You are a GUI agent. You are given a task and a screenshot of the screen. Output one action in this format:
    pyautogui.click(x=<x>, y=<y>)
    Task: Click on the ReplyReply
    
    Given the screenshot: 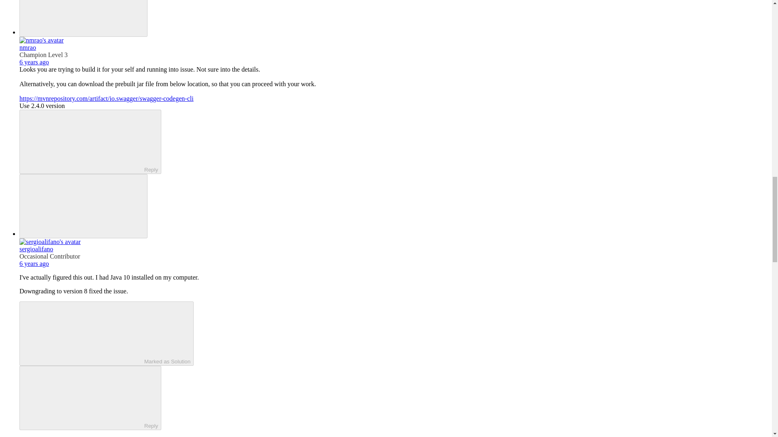 What is the action you would take?
    pyautogui.click(x=90, y=142)
    